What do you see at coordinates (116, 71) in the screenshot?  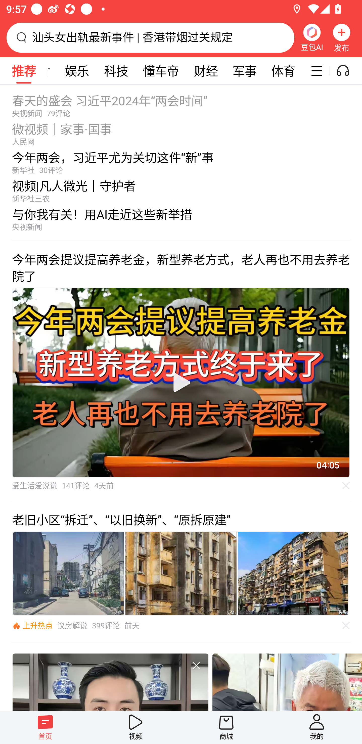 I see `科技` at bounding box center [116, 71].